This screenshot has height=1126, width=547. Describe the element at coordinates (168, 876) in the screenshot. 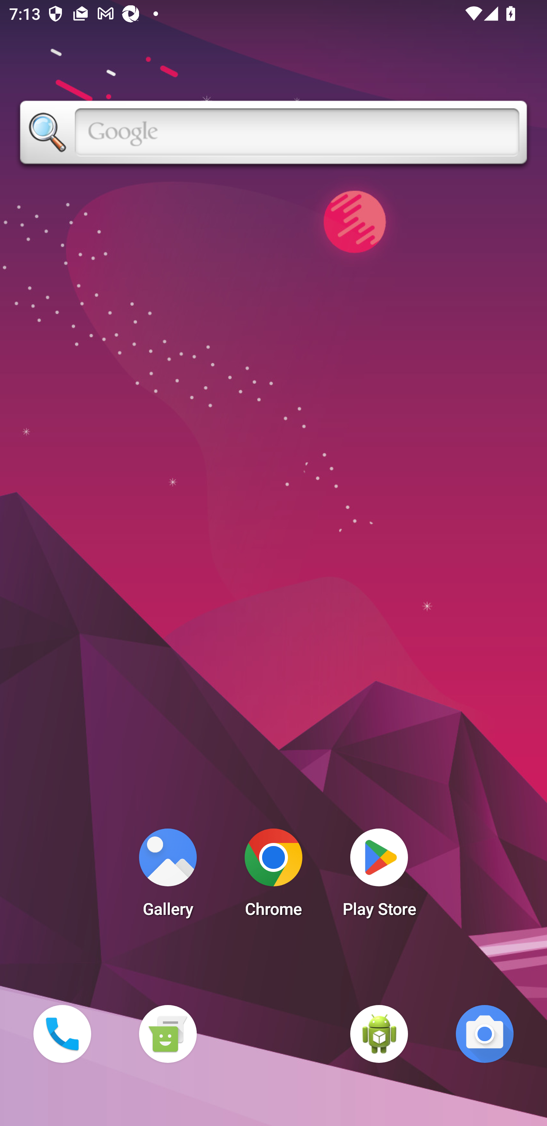

I see `Gallery` at that location.